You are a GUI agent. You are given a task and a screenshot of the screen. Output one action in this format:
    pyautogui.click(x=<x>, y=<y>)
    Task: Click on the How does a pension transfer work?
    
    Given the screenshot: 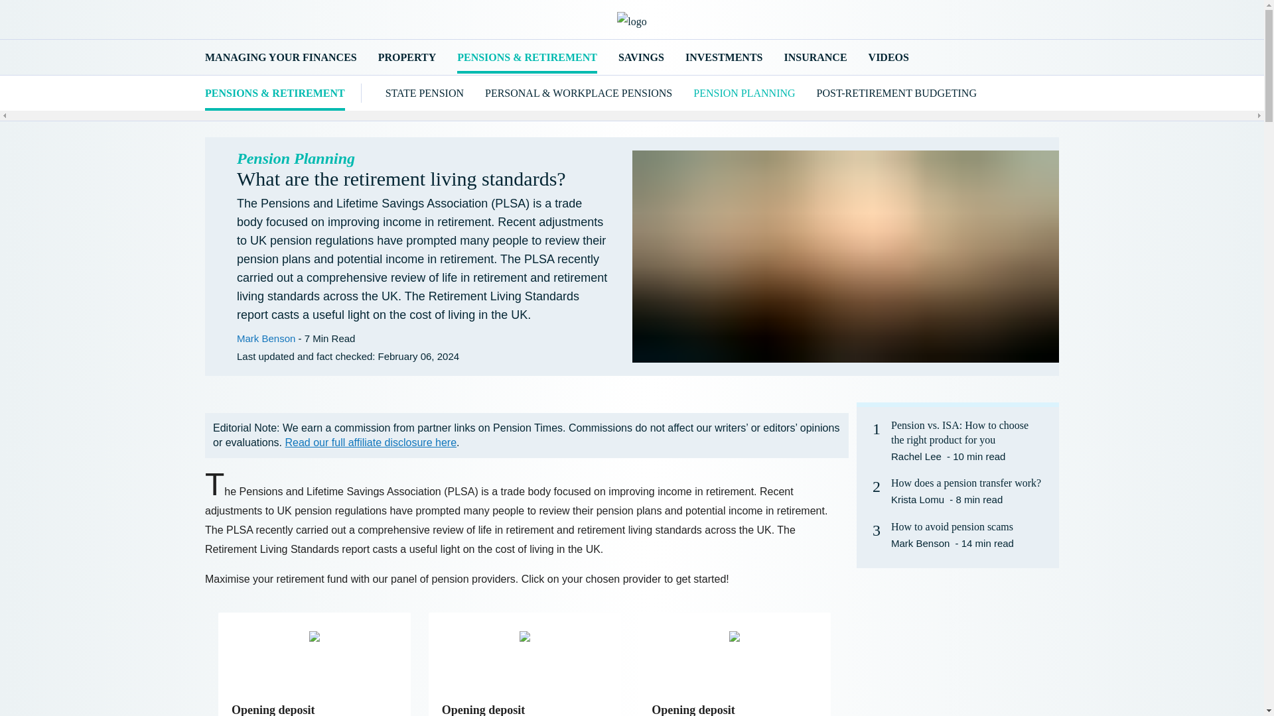 What is the action you would take?
    pyautogui.click(x=965, y=483)
    